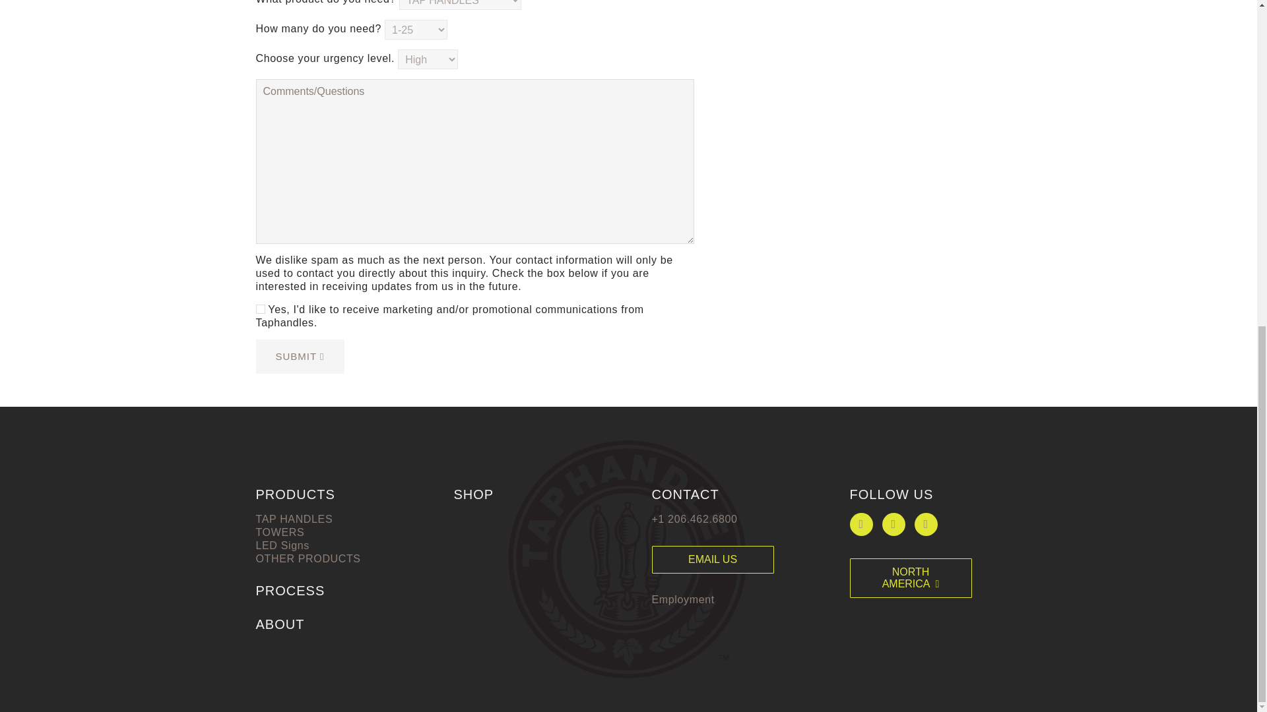 The width and height of the screenshot is (1267, 712). I want to click on NORTH AMERICA, so click(911, 578).